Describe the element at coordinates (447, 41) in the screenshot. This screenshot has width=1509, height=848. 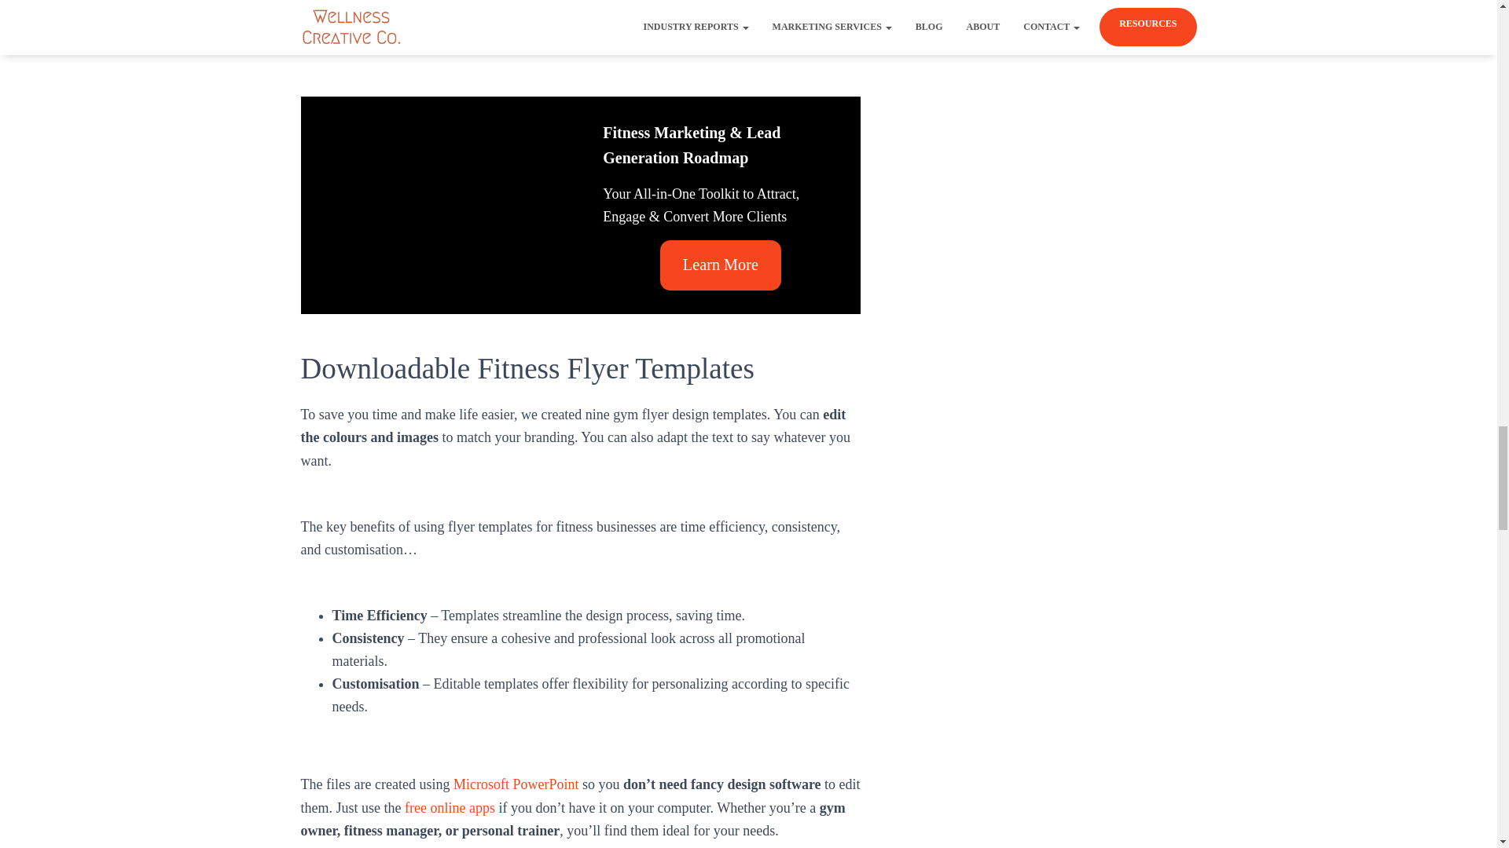
I see `Google Slides` at that location.